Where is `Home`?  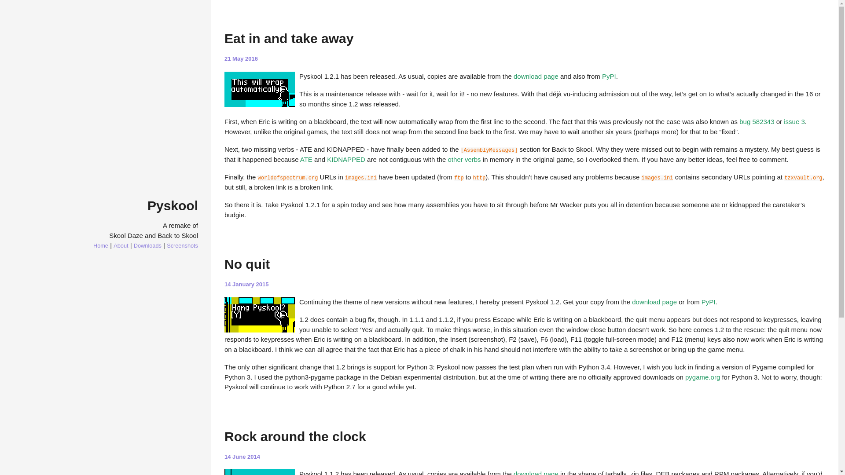
Home is located at coordinates (100, 245).